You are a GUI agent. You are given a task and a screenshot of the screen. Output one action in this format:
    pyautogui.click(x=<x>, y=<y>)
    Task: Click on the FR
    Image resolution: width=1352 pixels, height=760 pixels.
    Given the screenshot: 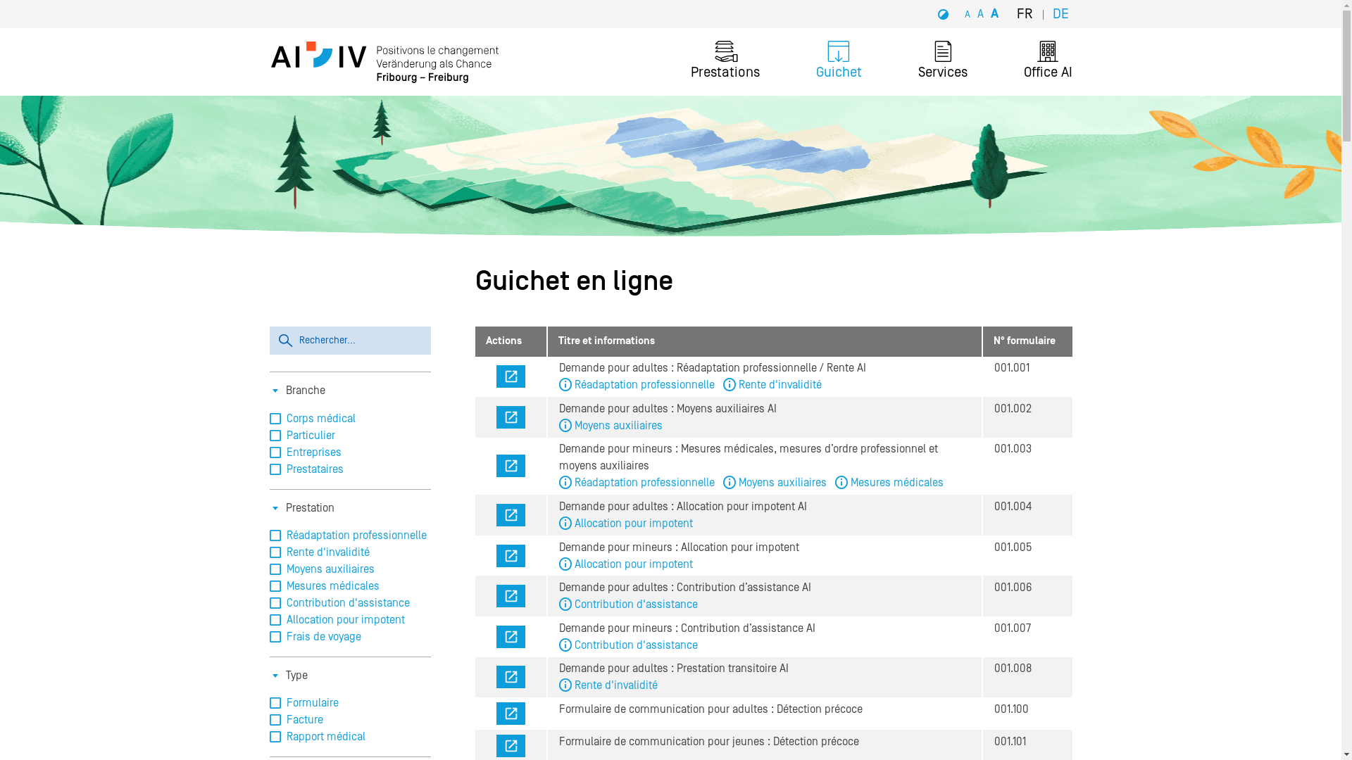 What is the action you would take?
    pyautogui.click(x=1029, y=14)
    